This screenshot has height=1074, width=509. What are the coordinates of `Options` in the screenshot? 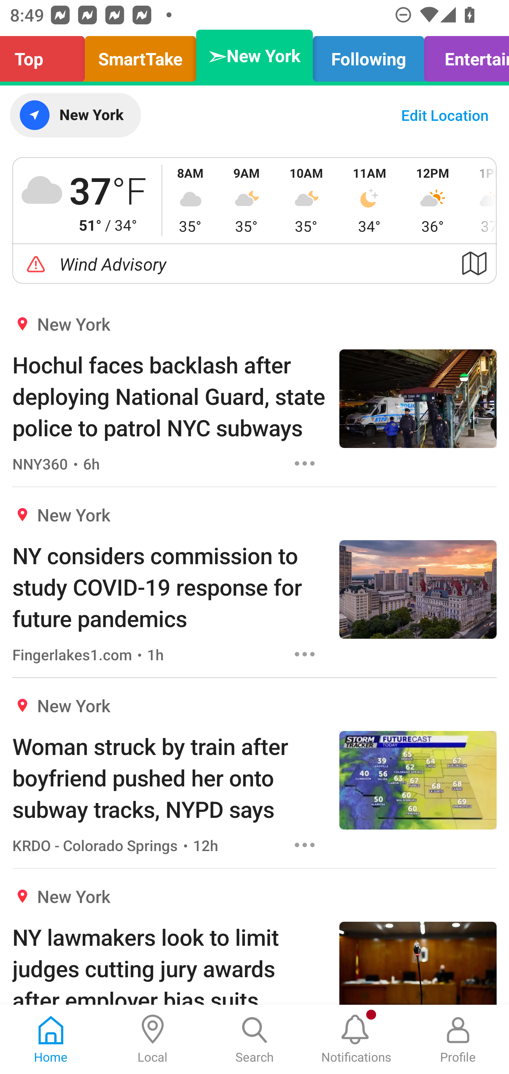 It's located at (305, 654).